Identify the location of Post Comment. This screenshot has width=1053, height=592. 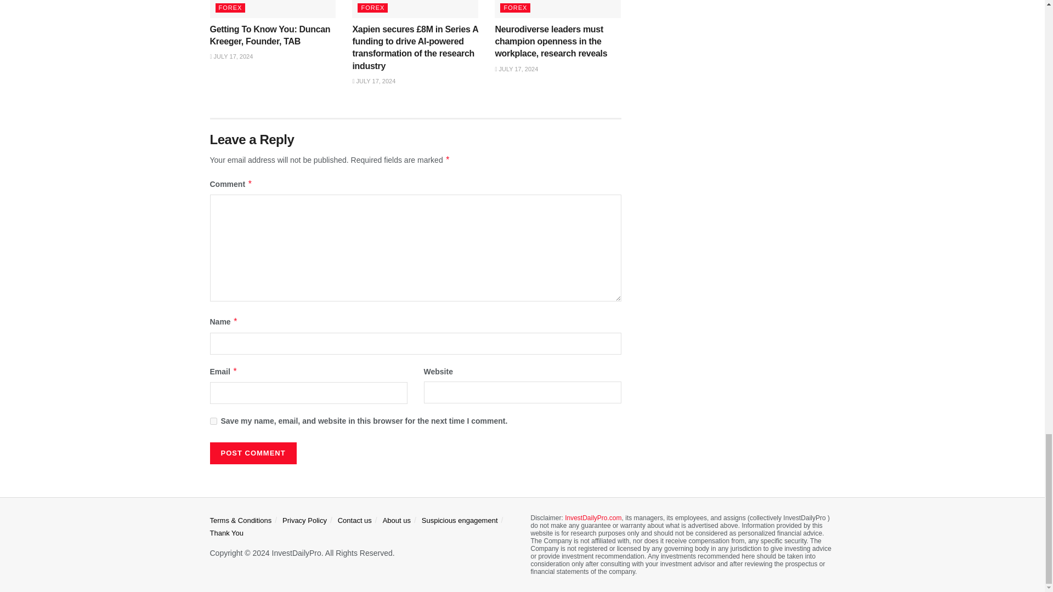
(252, 453).